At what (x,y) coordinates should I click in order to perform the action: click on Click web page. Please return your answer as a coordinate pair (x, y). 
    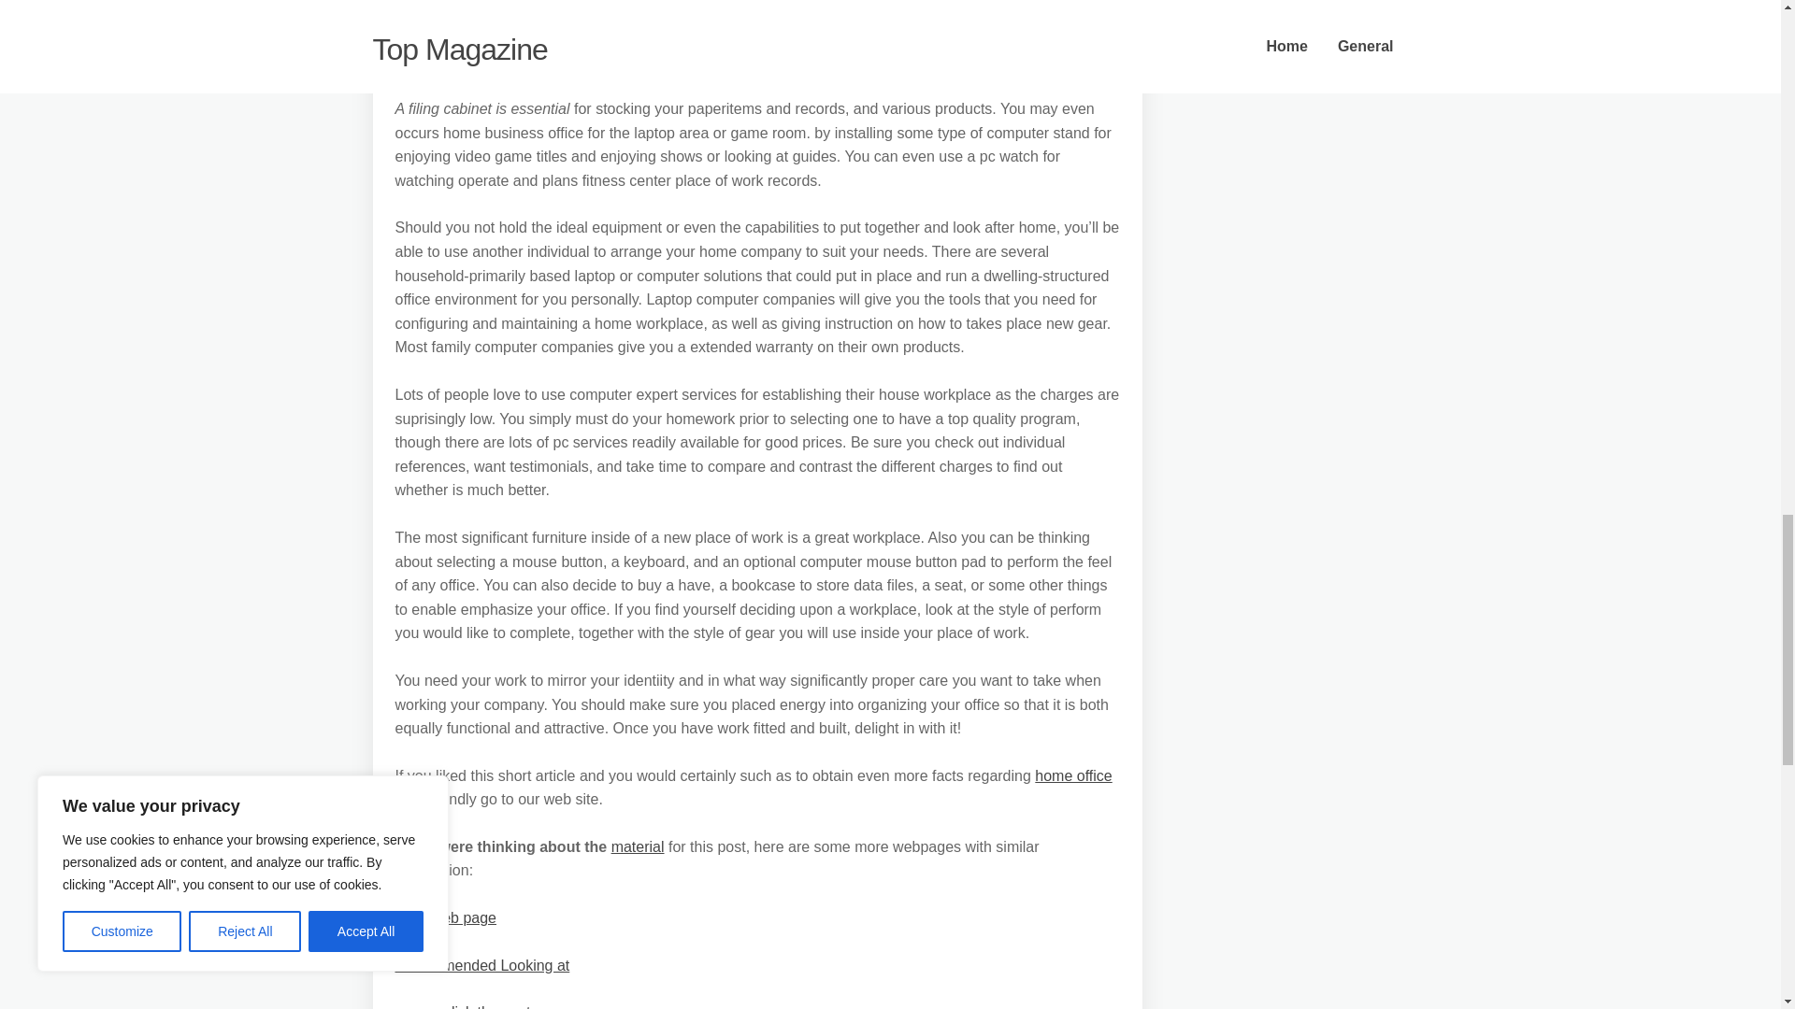
    Looking at the image, I should click on (445, 917).